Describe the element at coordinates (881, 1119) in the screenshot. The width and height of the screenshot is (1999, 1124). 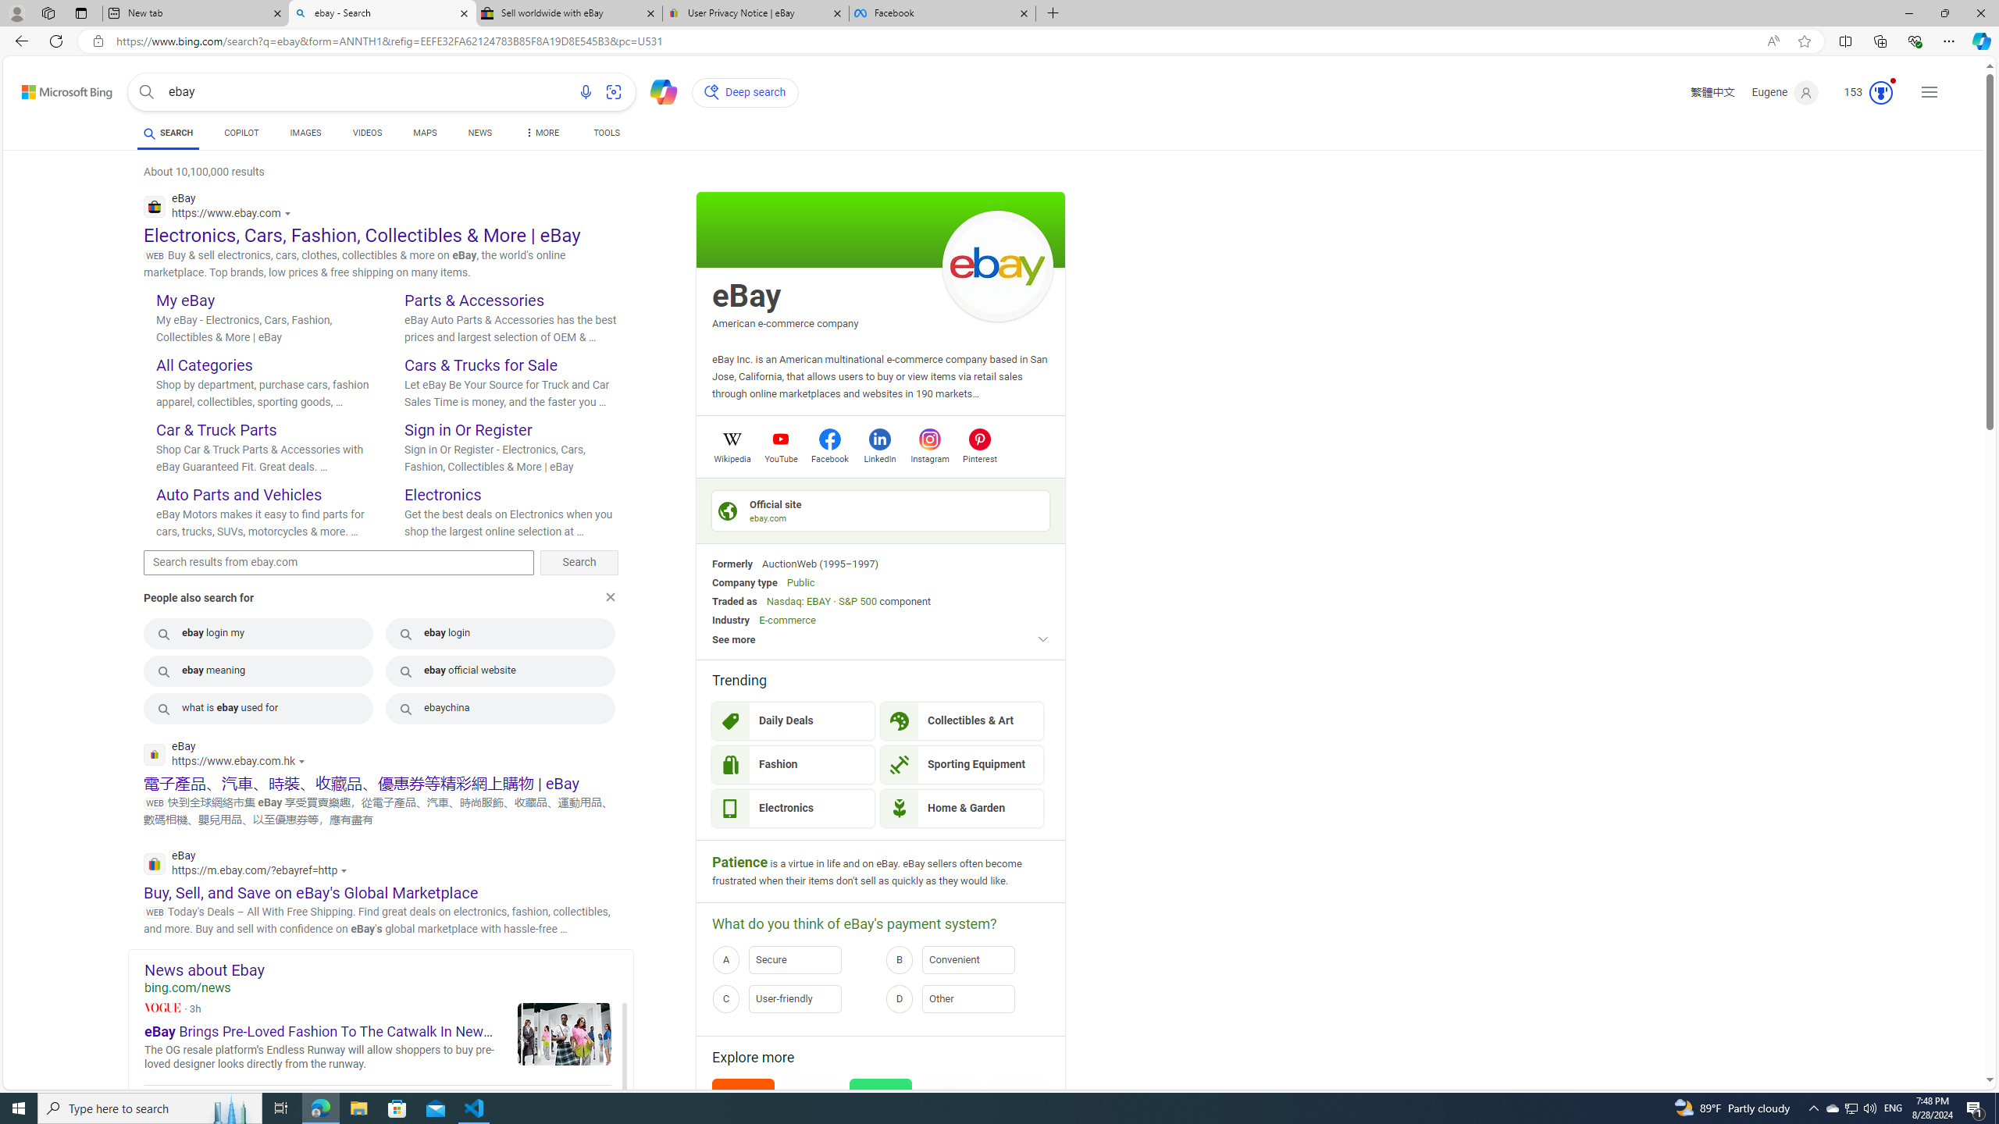
I see `Explore more Wish` at that location.